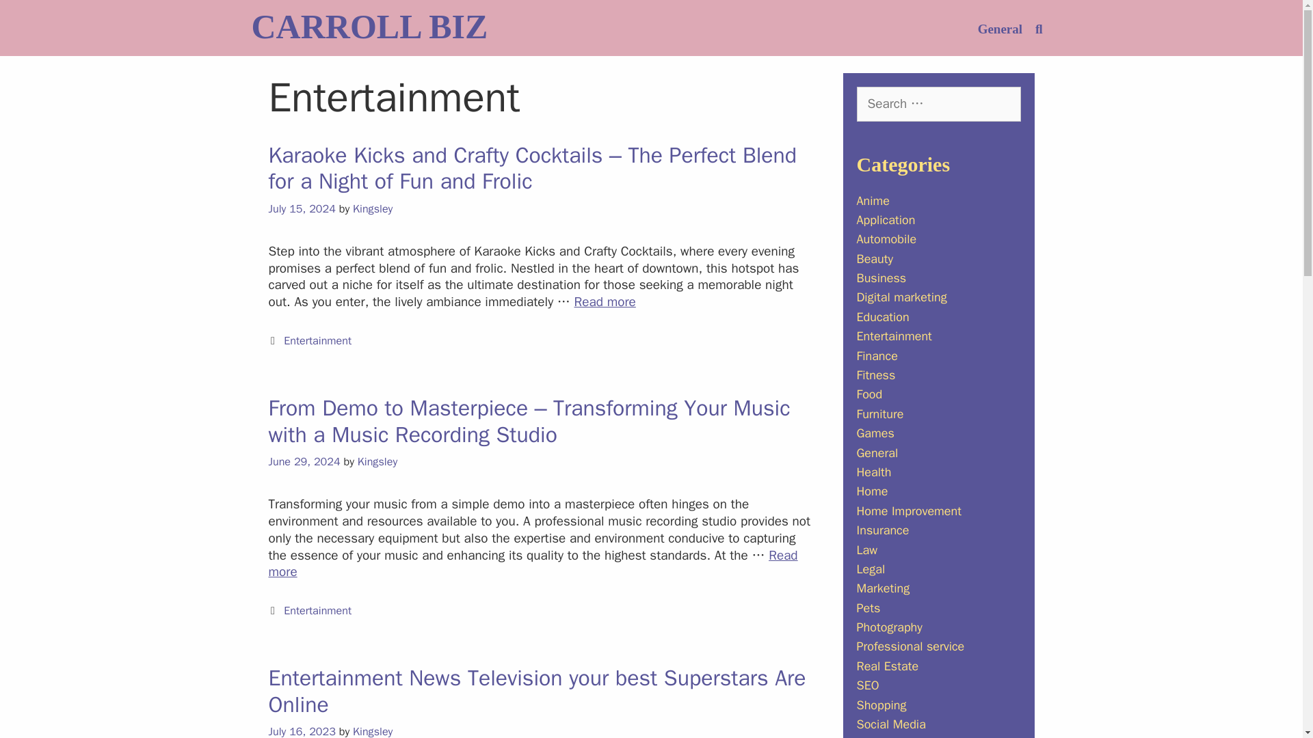 This screenshot has height=738, width=1313. What do you see at coordinates (301, 208) in the screenshot?
I see `7:48 am` at bounding box center [301, 208].